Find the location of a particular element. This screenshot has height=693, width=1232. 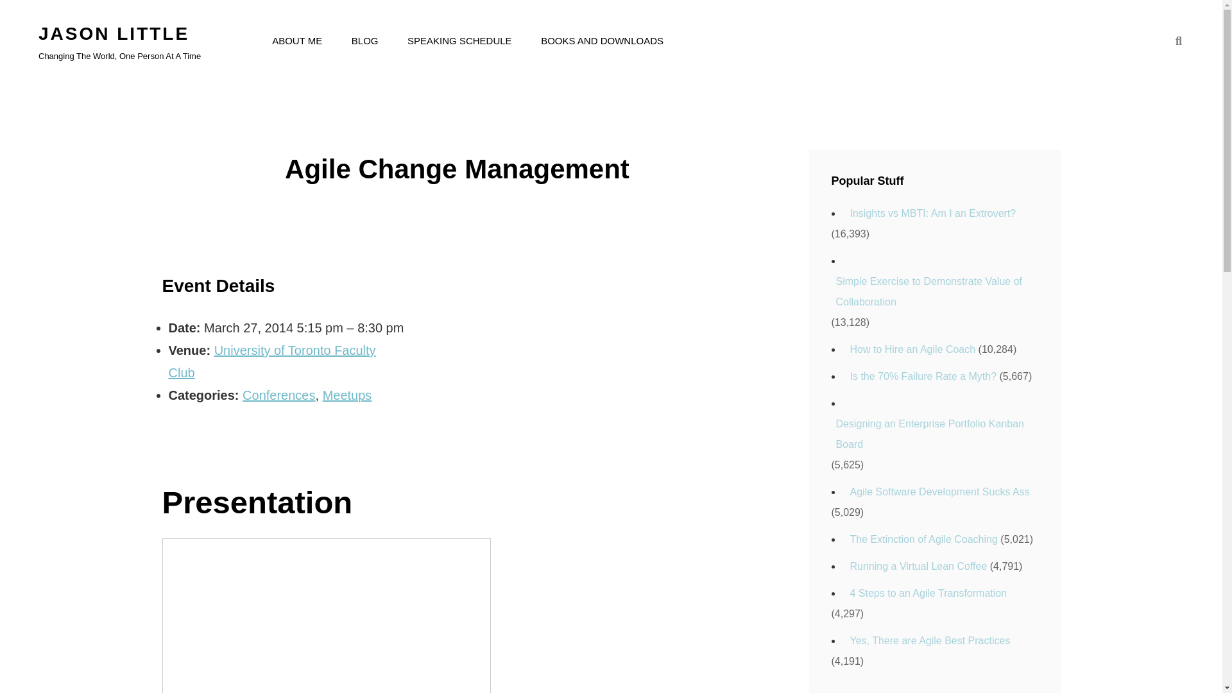

JASON LITTLE is located at coordinates (114, 33).